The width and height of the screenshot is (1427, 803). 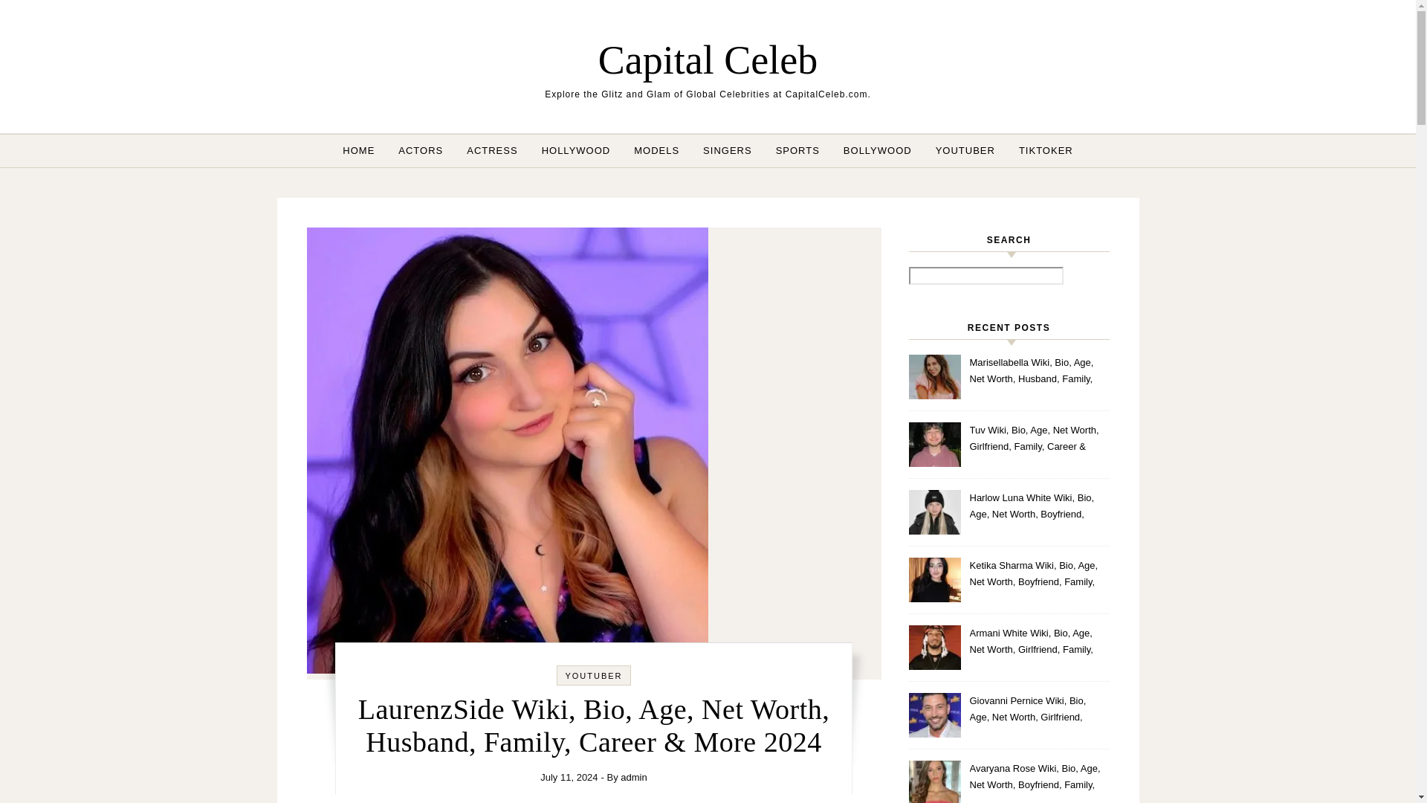 I want to click on SINGERS, so click(x=727, y=150).